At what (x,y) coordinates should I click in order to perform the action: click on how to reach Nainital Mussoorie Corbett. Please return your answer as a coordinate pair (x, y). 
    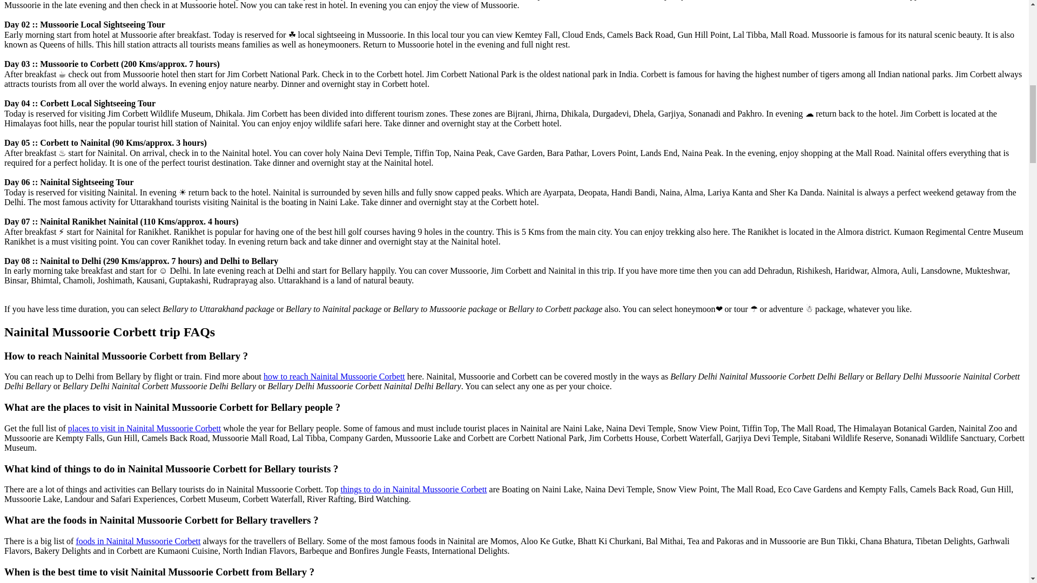
    Looking at the image, I should click on (334, 377).